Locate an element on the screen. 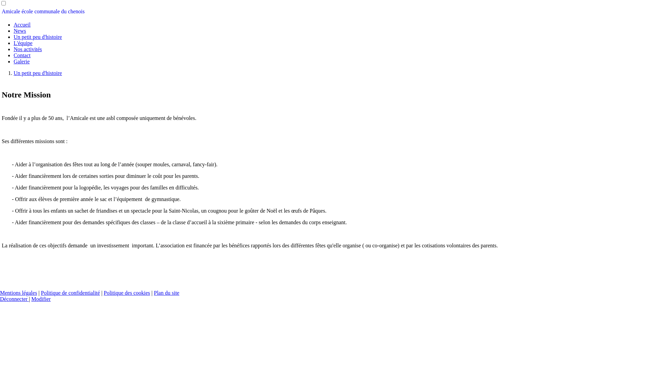  Politique des cookies is located at coordinates (127, 293).